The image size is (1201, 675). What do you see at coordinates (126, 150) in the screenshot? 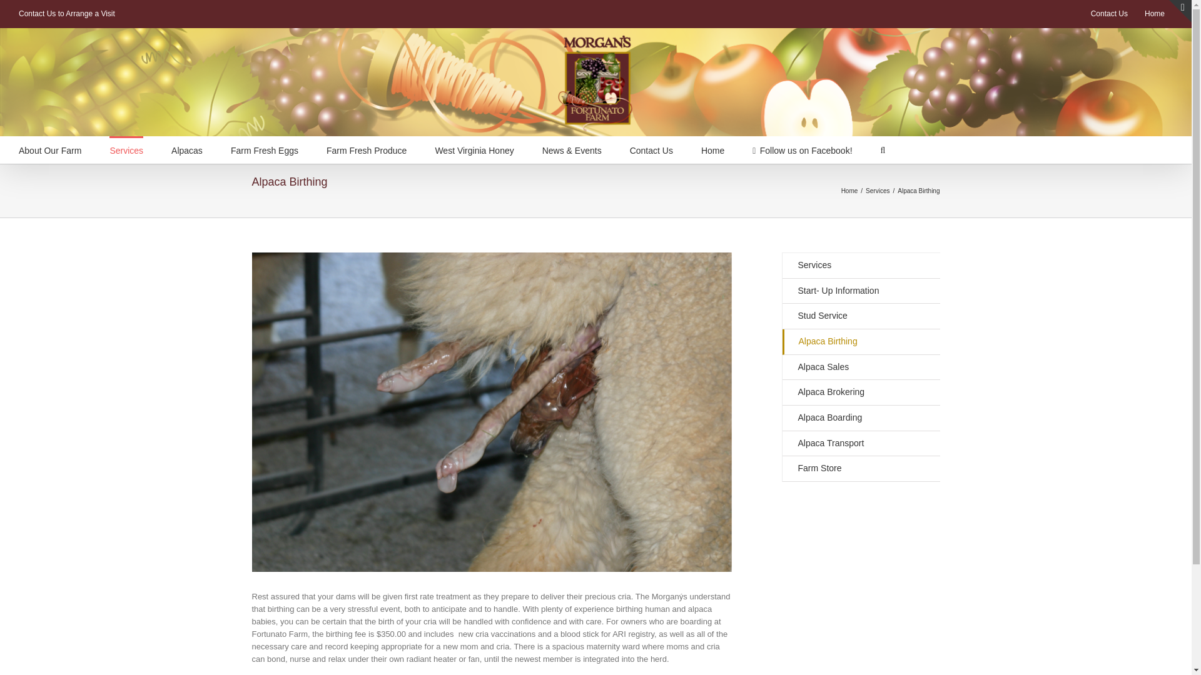
I see `Services` at bounding box center [126, 150].